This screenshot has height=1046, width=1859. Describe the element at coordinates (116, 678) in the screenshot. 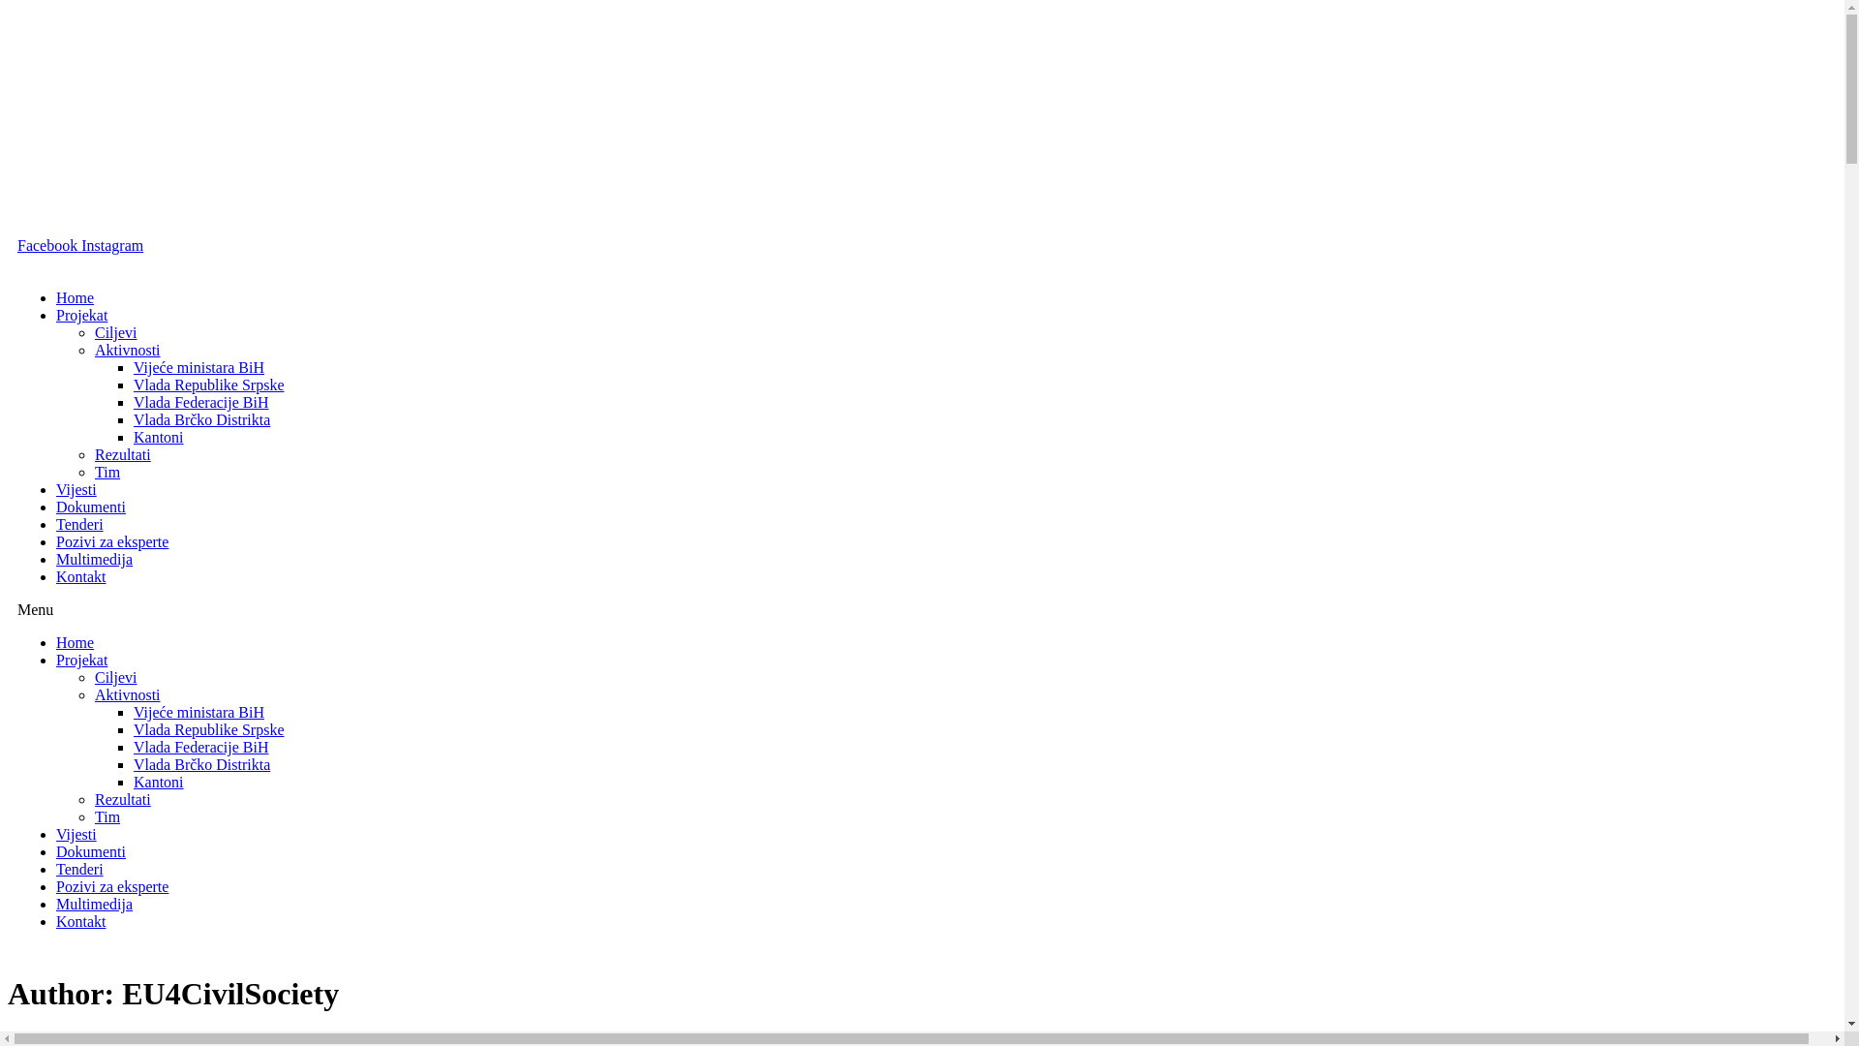

I see `Ciljevi` at that location.